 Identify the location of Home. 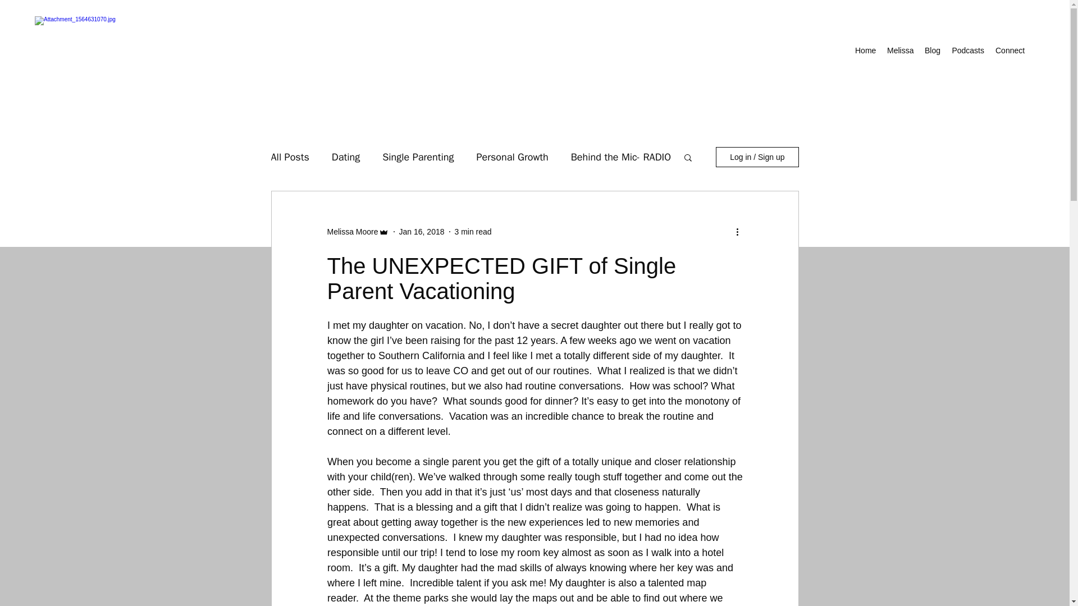
(865, 50).